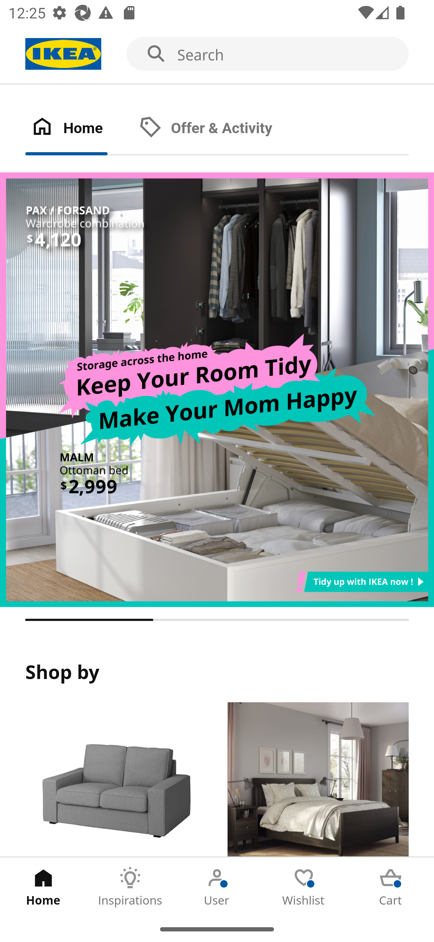 The height and width of the screenshot is (942, 434). Describe the element at coordinates (130, 887) in the screenshot. I see `Inspirations
Tab 2 of 5` at that location.